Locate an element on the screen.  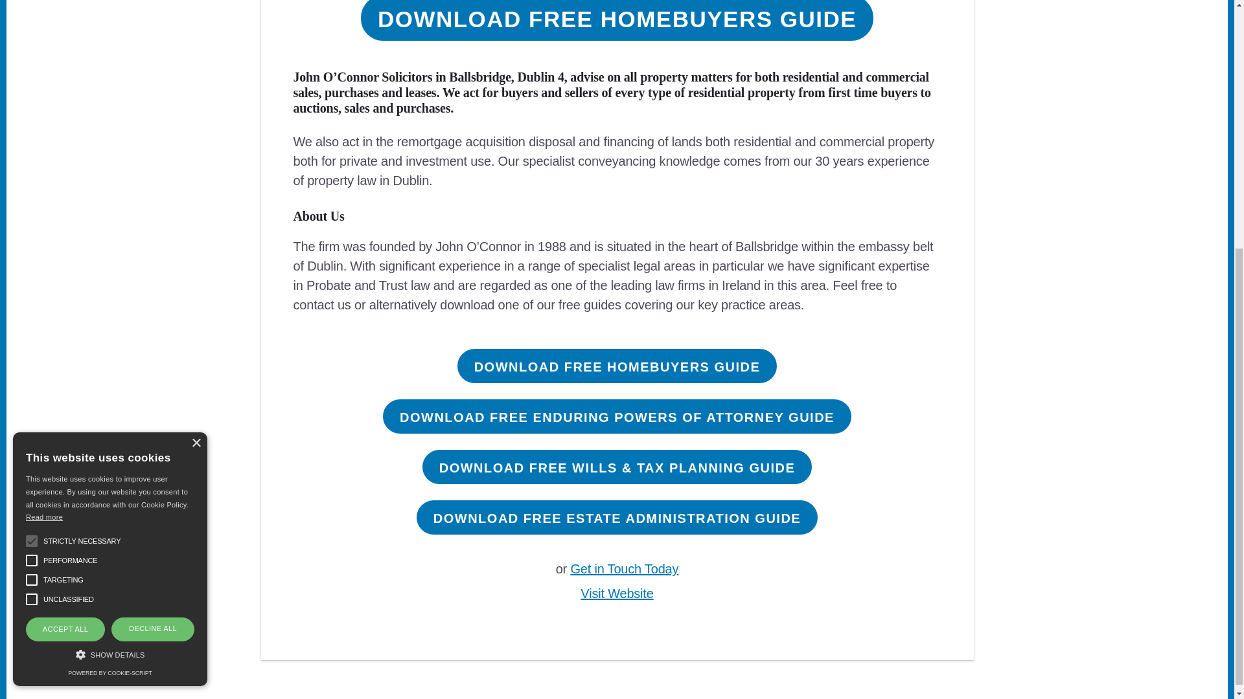
DOWNLOAD FREE ESTATE ADMINISTRATION GUIDE is located at coordinates (617, 518).